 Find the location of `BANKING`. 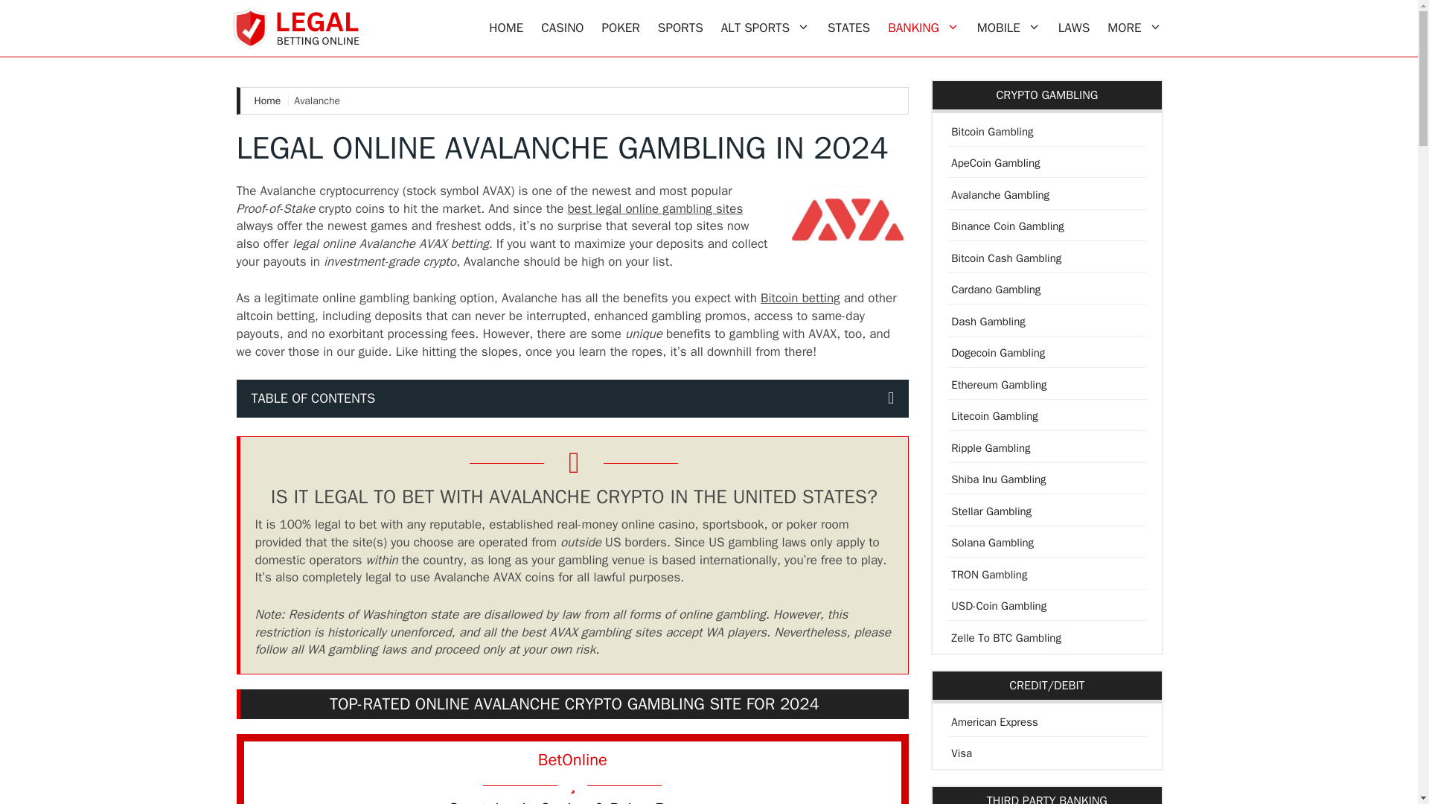

BANKING is located at coordinates (923, 28).